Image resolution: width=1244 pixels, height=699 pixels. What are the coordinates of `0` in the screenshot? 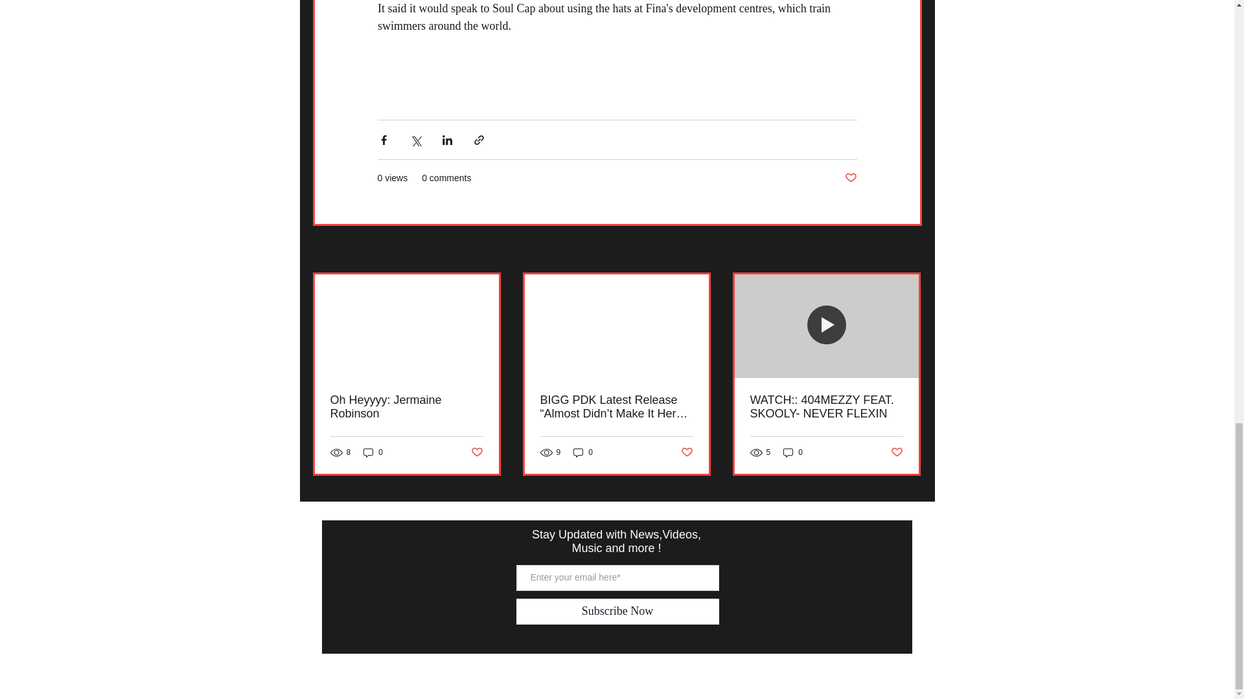 It's located at (793, 452).